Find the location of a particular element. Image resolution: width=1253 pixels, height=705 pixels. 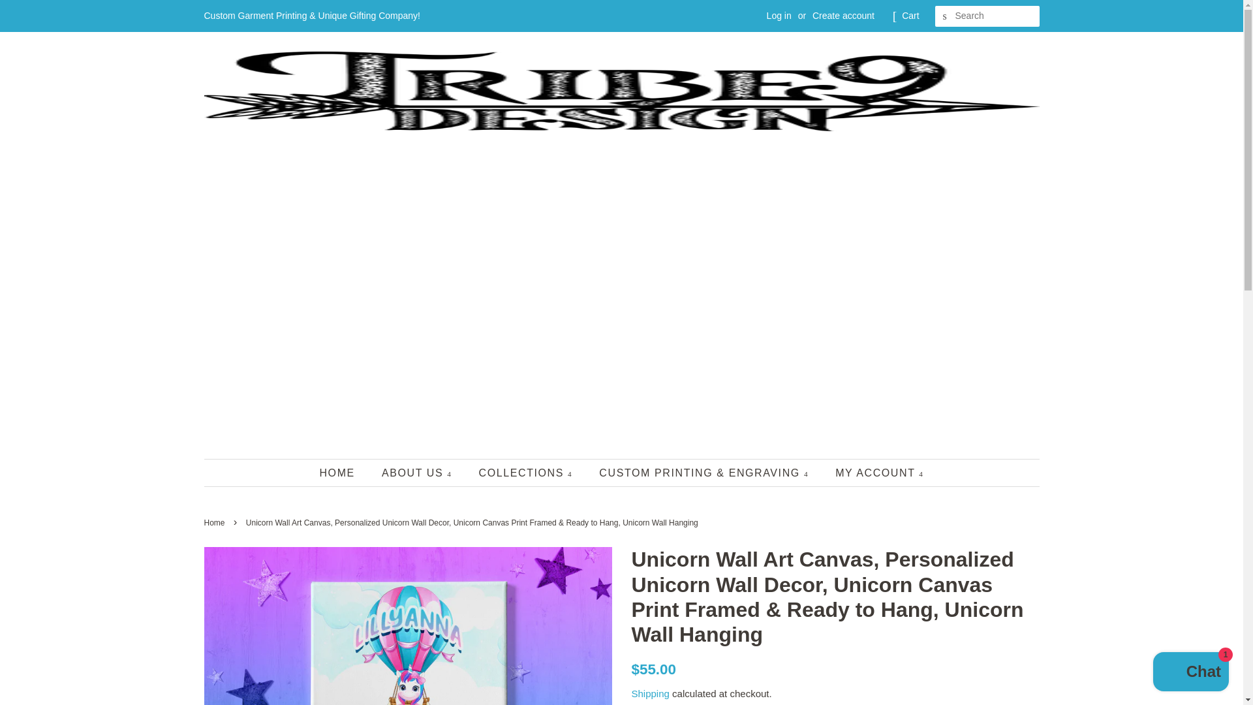

Create account is located at coordinates (843, 16).